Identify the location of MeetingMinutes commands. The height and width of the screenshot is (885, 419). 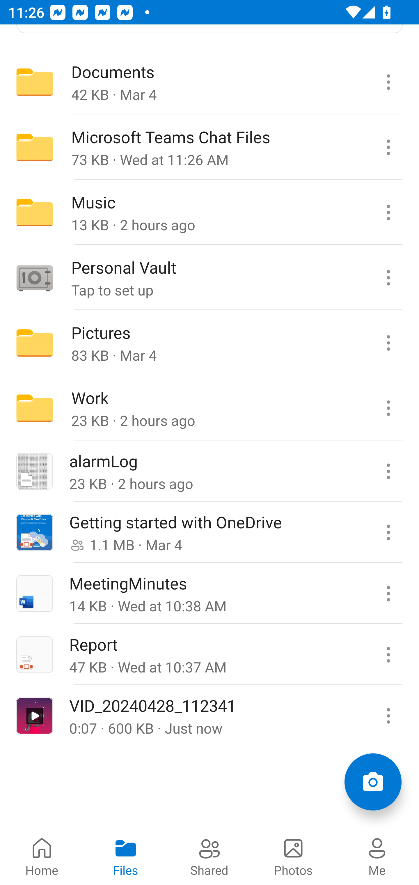
(388, 593).